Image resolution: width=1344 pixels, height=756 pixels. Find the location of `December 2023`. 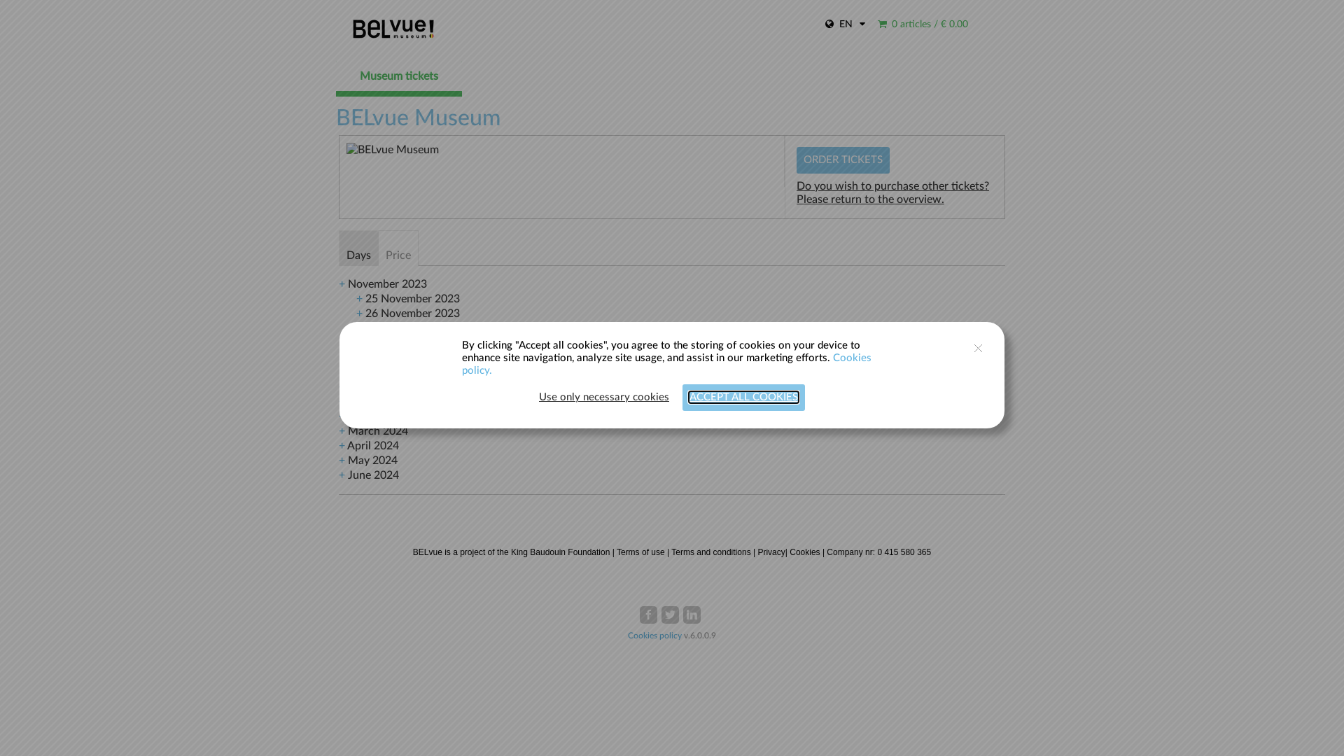

December 2023 is located at coordinates (387, 387).